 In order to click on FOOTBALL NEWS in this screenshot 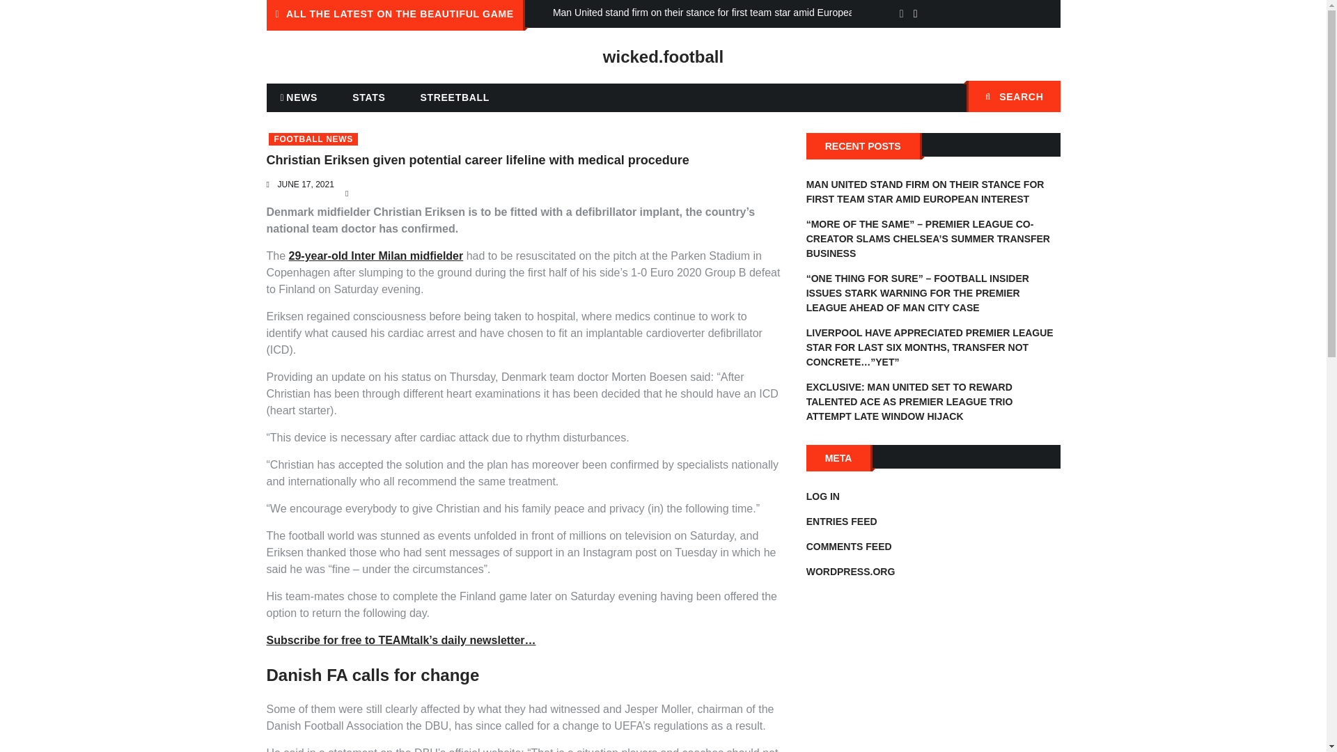, I will do `click(313, 139)`.